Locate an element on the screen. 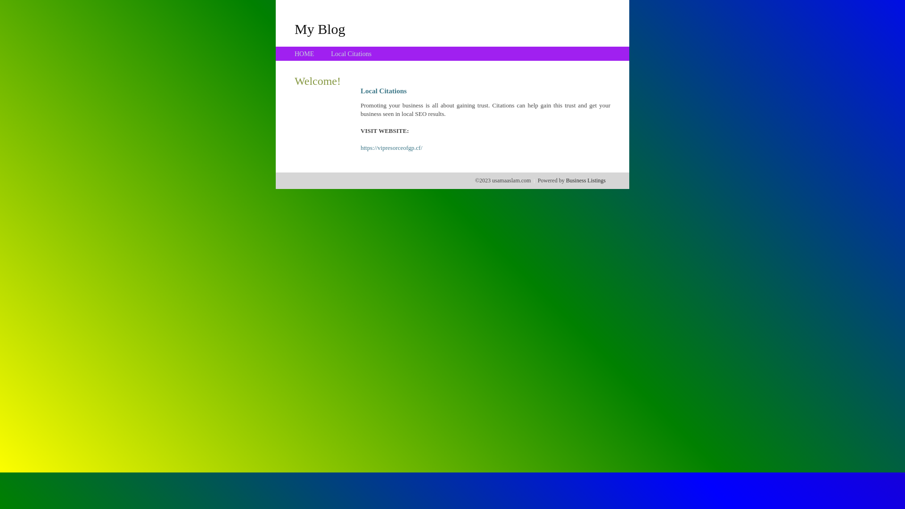  Business Listings is located at coordinates (586, 181).